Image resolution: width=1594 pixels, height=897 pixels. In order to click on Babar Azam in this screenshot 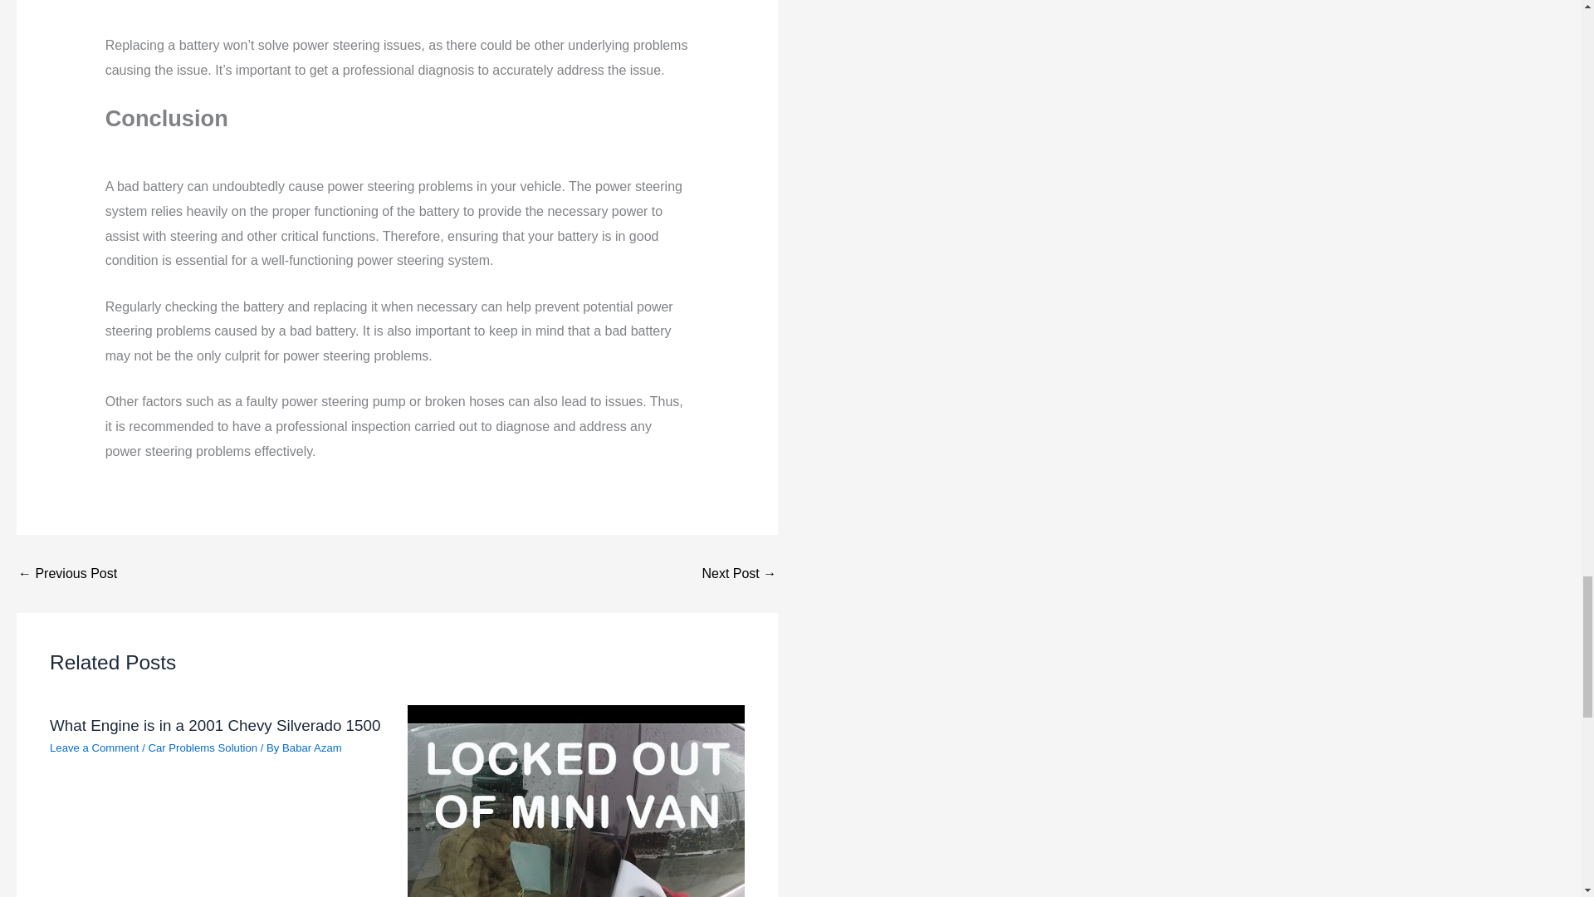, I will do `click(312, 747)`.